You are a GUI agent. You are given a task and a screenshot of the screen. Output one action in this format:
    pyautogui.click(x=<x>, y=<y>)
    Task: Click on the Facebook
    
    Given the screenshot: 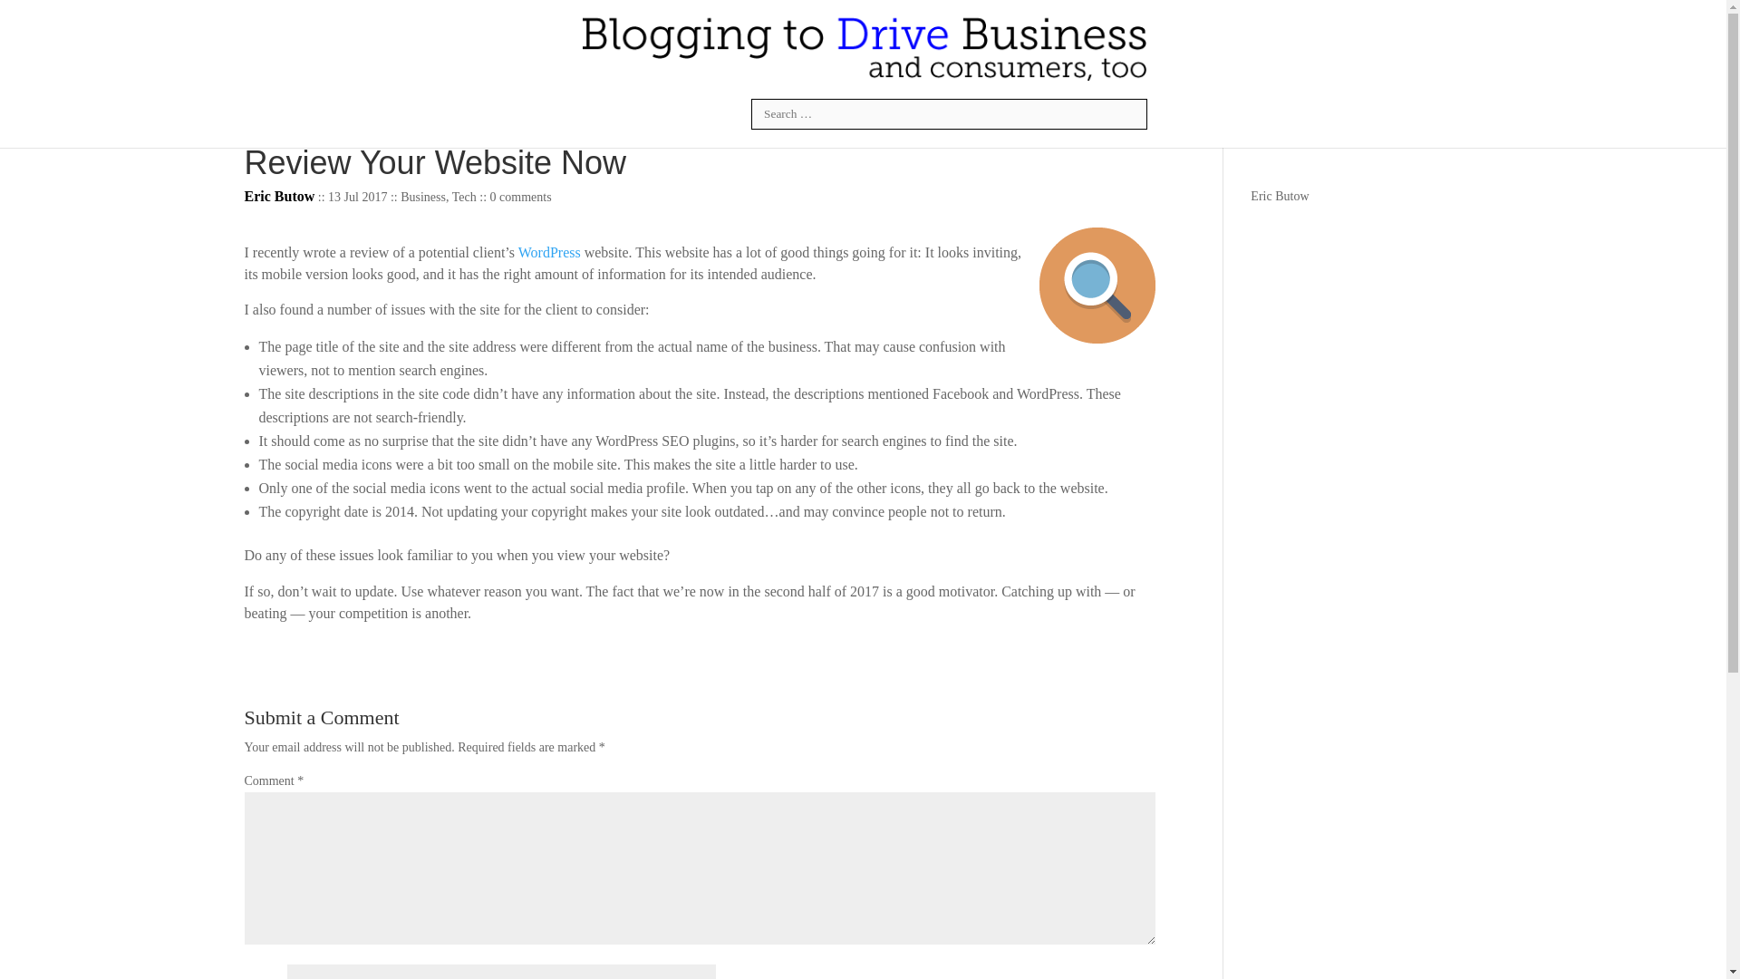 What is the action you would take?
    pyautogui.click(x=596, y=114)
    